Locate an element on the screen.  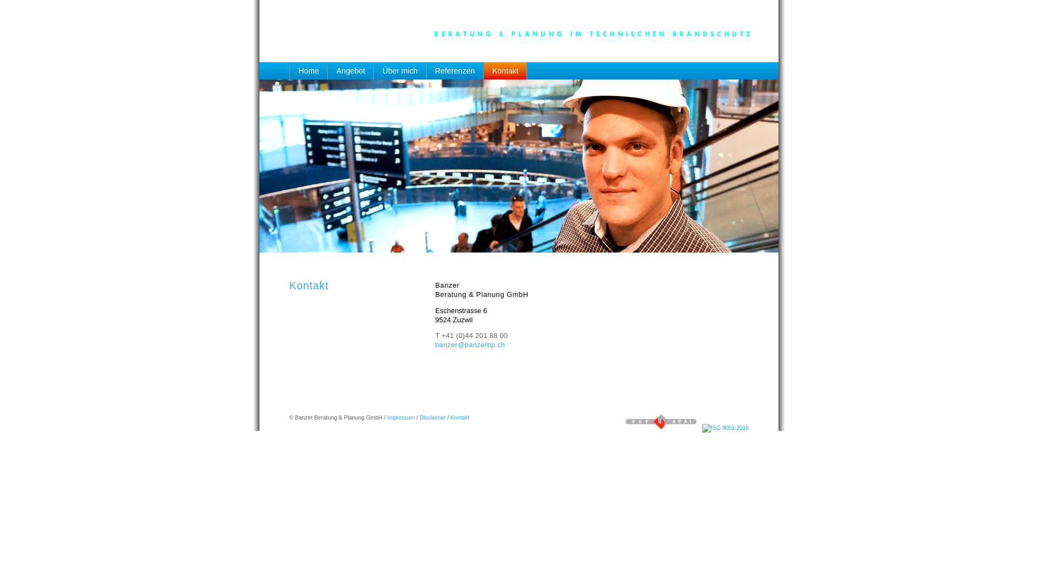
Referenzen is located at coordinates (455, 74).